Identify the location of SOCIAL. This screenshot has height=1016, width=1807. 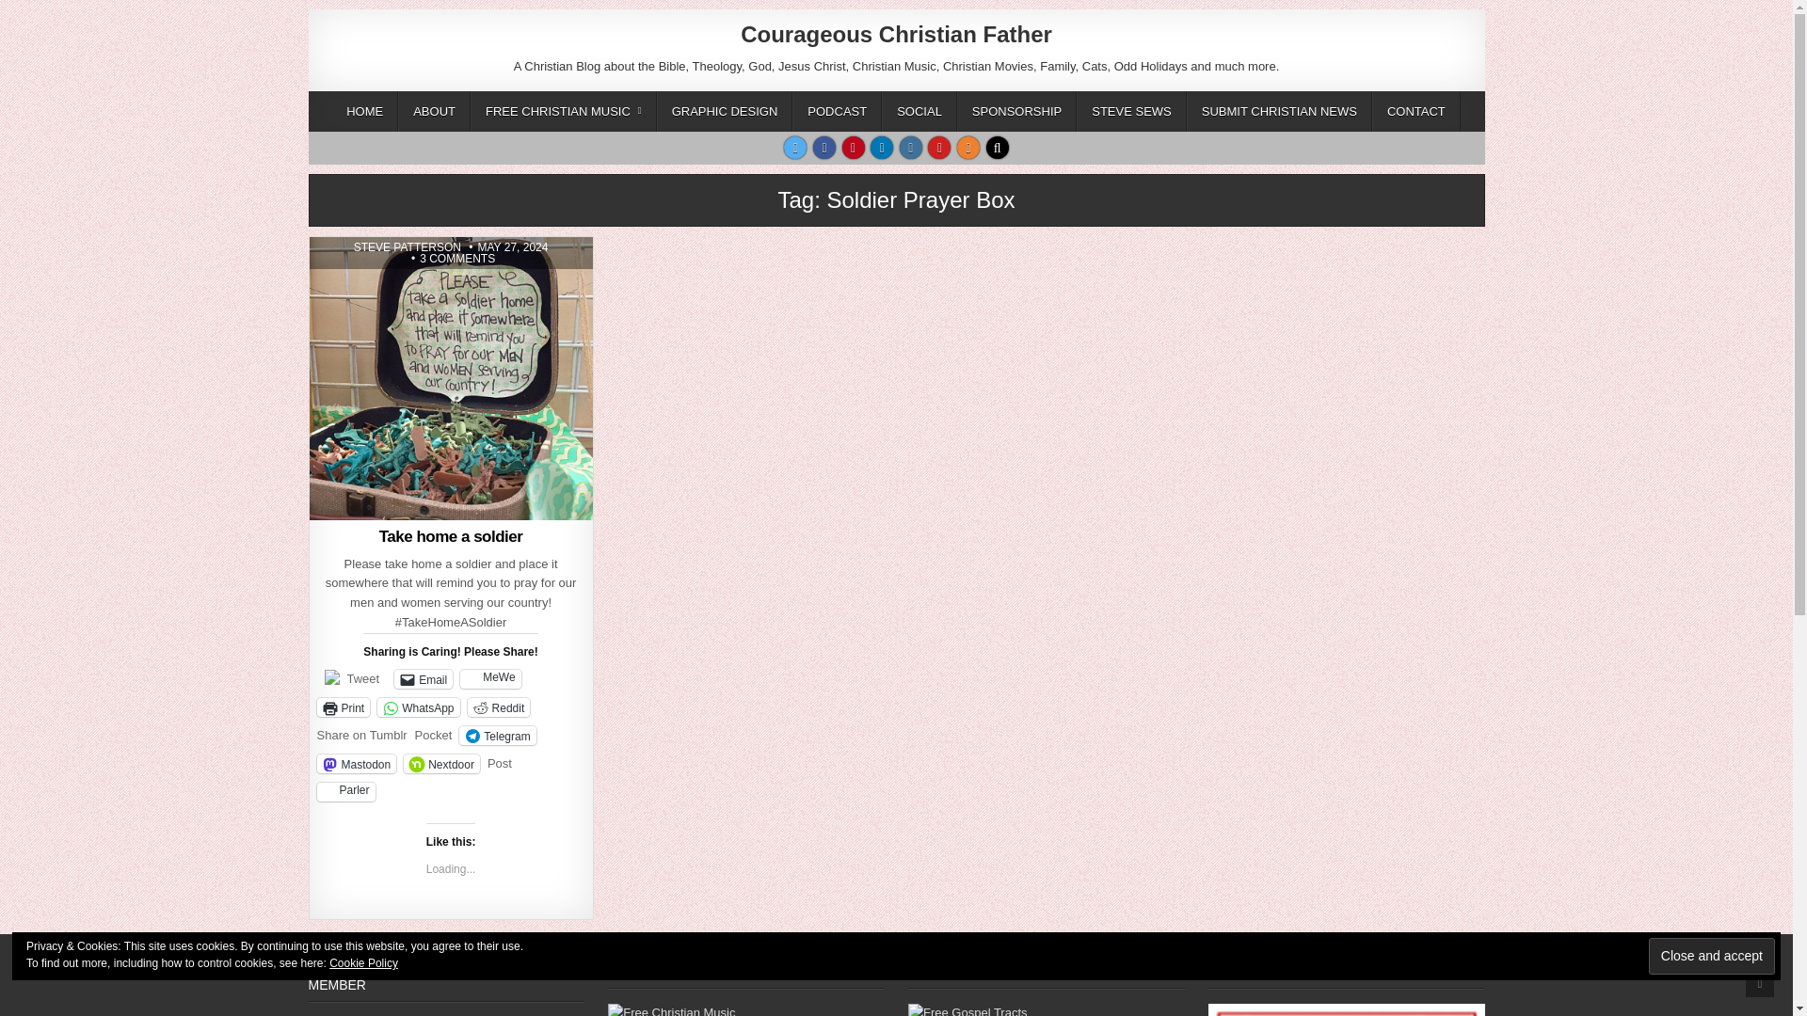
(919, 111).